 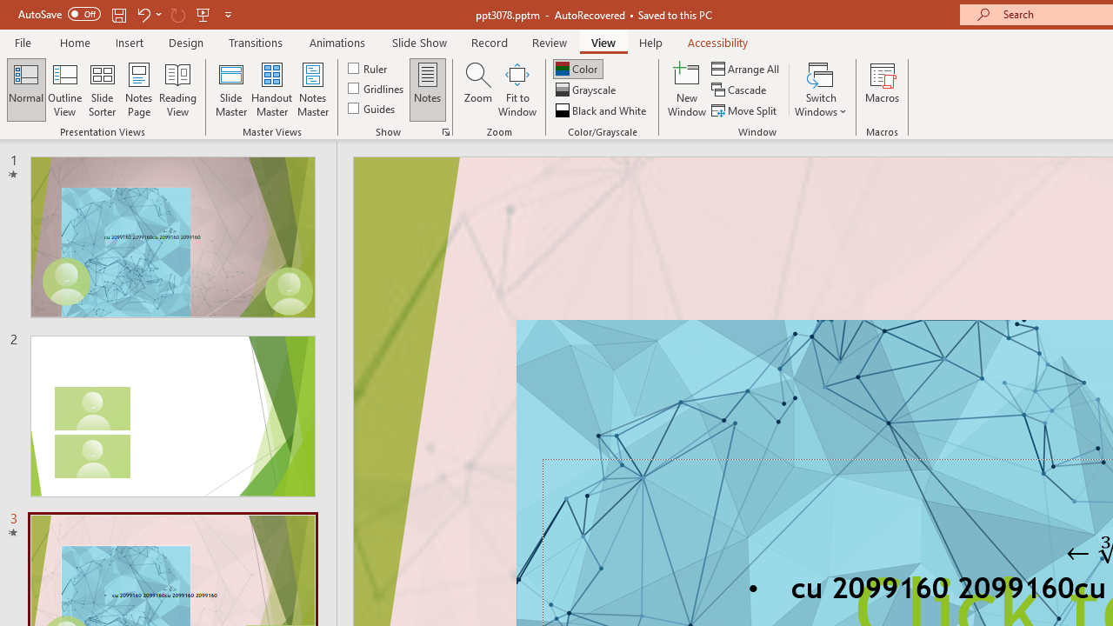 What do you see at coordinates (256, 42) in the screenshot?
I see `Transitions` at bounding box center [256, 42].